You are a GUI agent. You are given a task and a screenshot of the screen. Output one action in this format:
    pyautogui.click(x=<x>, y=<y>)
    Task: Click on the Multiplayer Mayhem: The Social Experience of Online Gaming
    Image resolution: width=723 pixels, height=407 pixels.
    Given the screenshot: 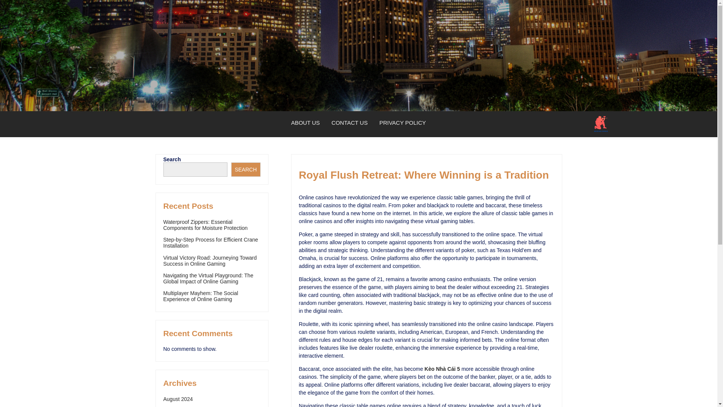 What is the action you would take?
    pyautogui.click(x=201, y=296)
    